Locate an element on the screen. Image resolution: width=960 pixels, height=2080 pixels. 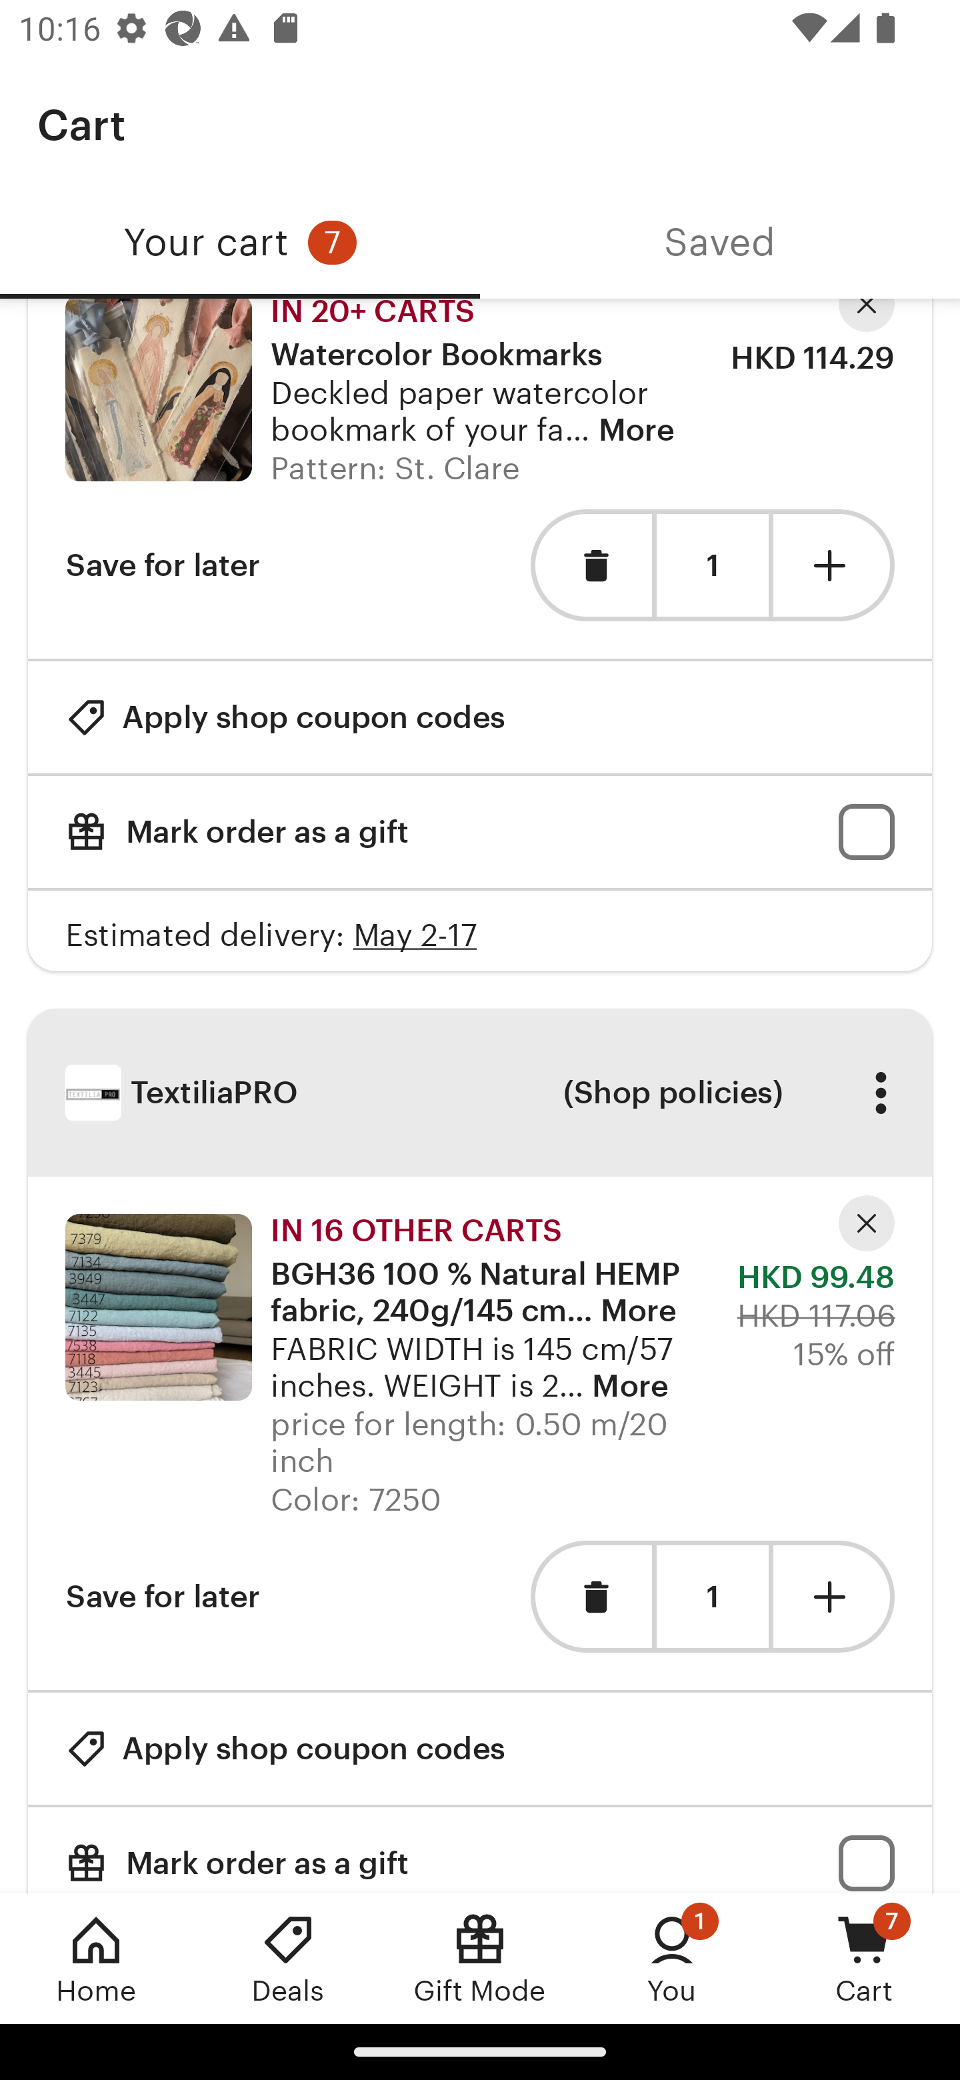
1 is located at coordinates (712, 565).